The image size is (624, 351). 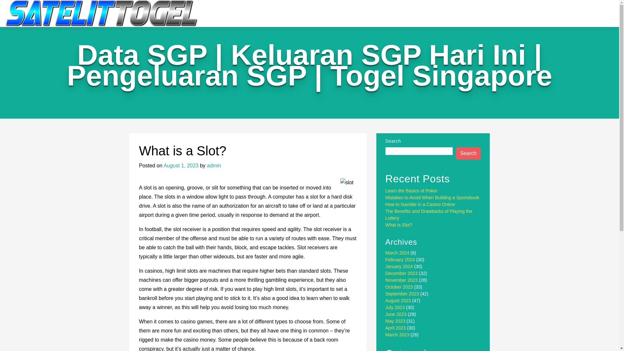 What do you see at coordinates (398, 300) in the screenshot?
I see `August 2023` at bounding box center [398, 300].